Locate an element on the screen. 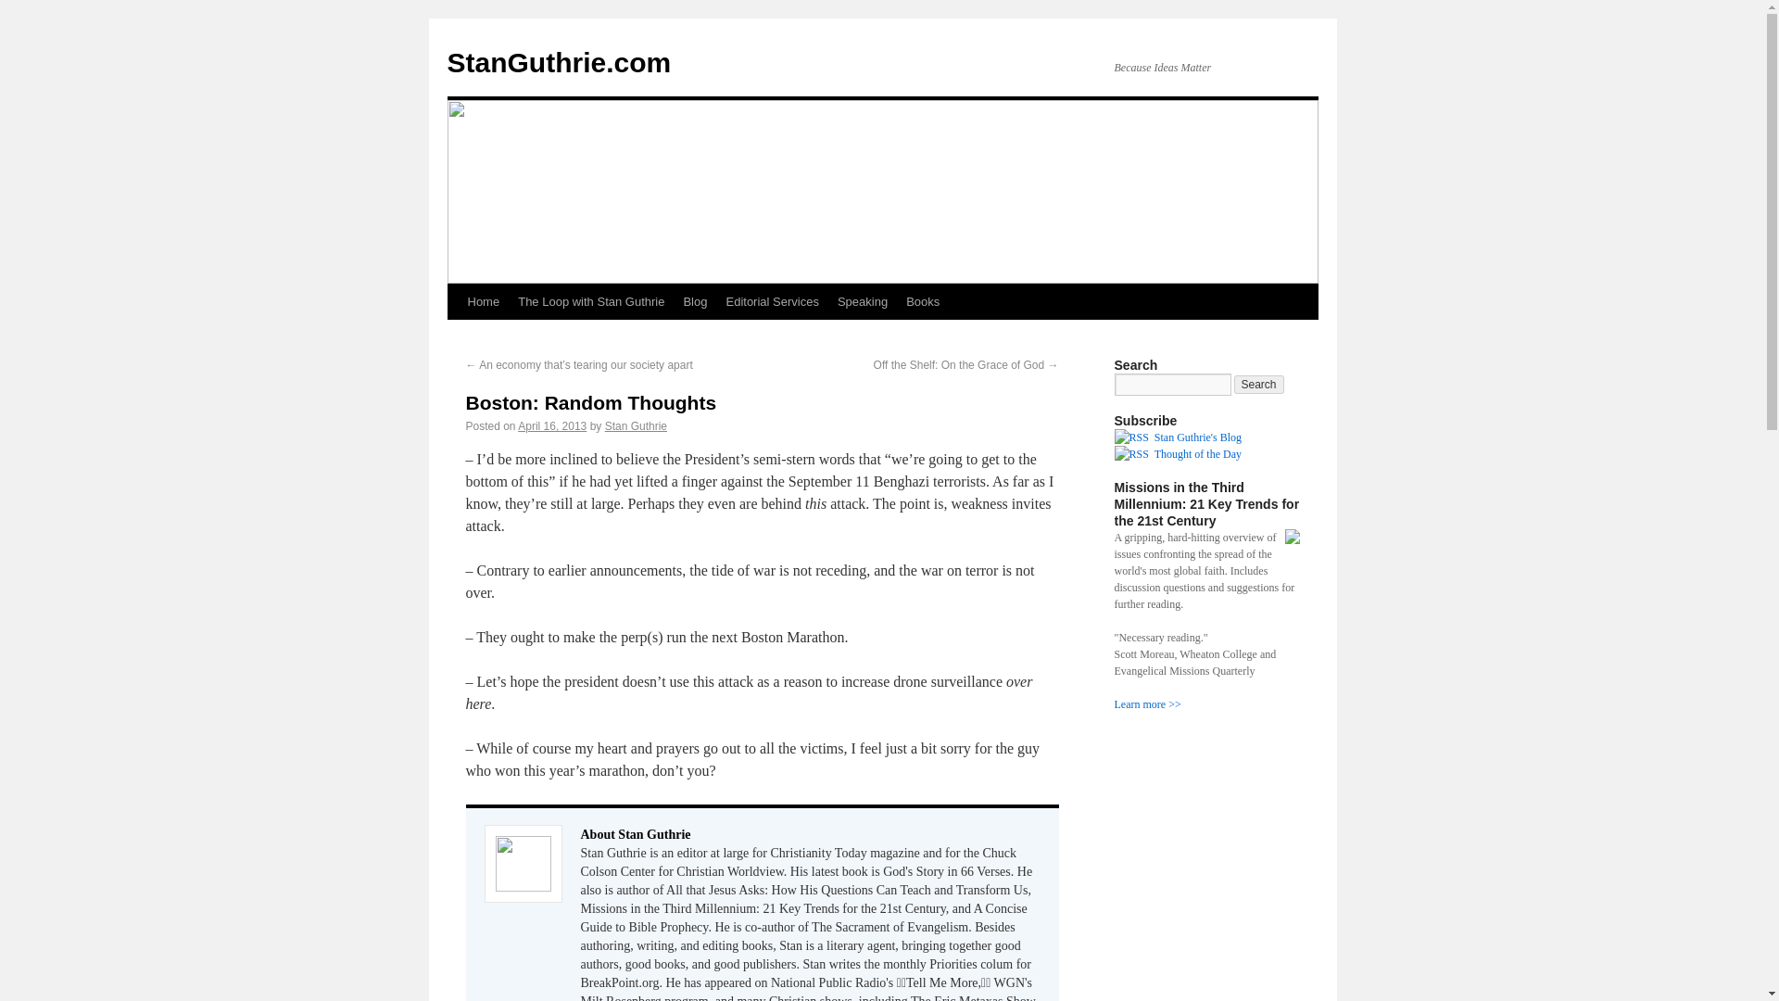 Image resolution: width=1779 pixels, height=1001 pixels. Books is located at coordinates (922, 301).